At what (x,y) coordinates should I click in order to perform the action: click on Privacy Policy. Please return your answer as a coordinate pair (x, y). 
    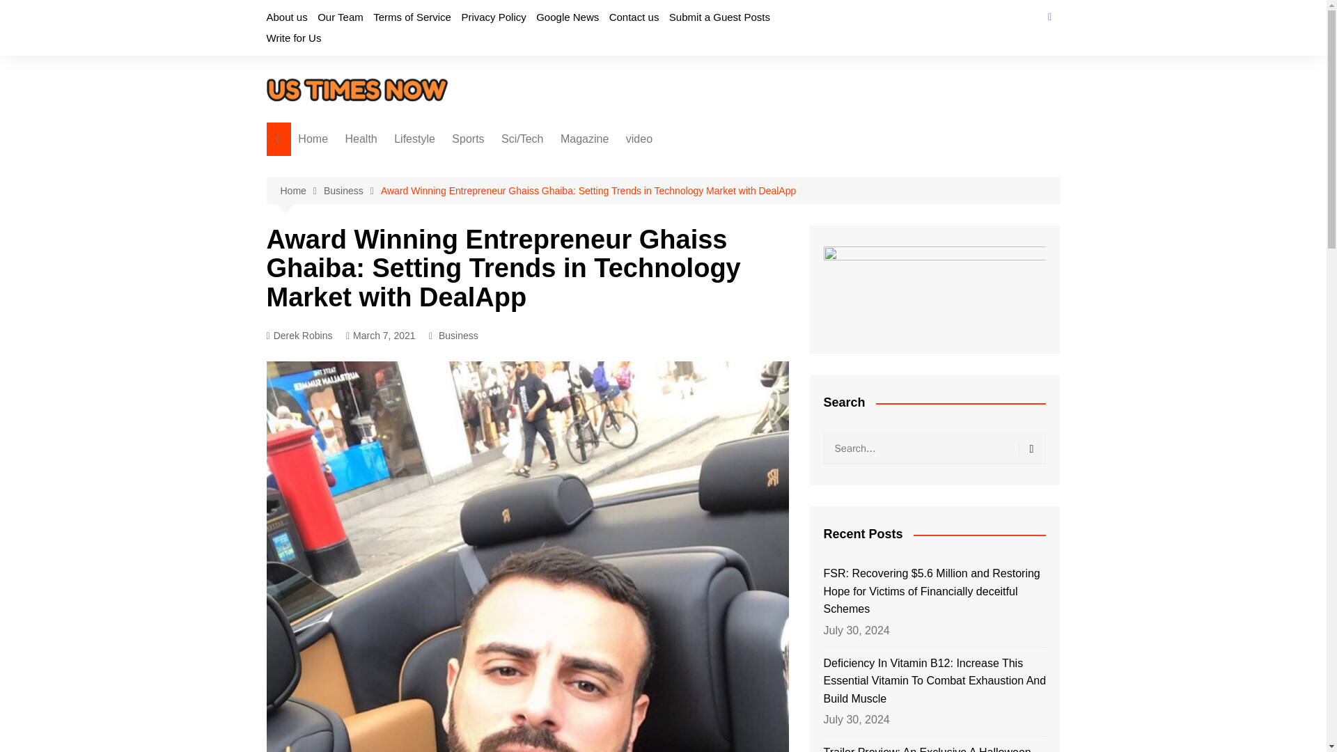
    Looking at the image, I should click on (493, 17).